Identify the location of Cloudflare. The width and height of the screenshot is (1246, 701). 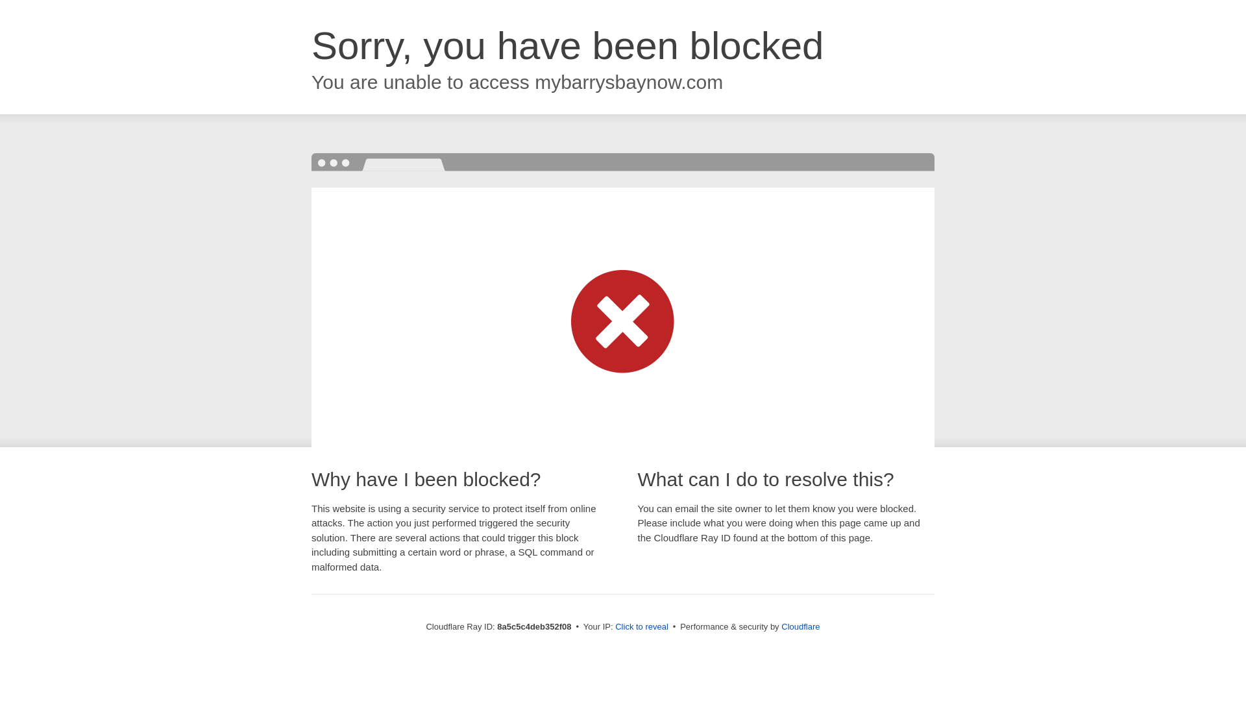
(800, 626).